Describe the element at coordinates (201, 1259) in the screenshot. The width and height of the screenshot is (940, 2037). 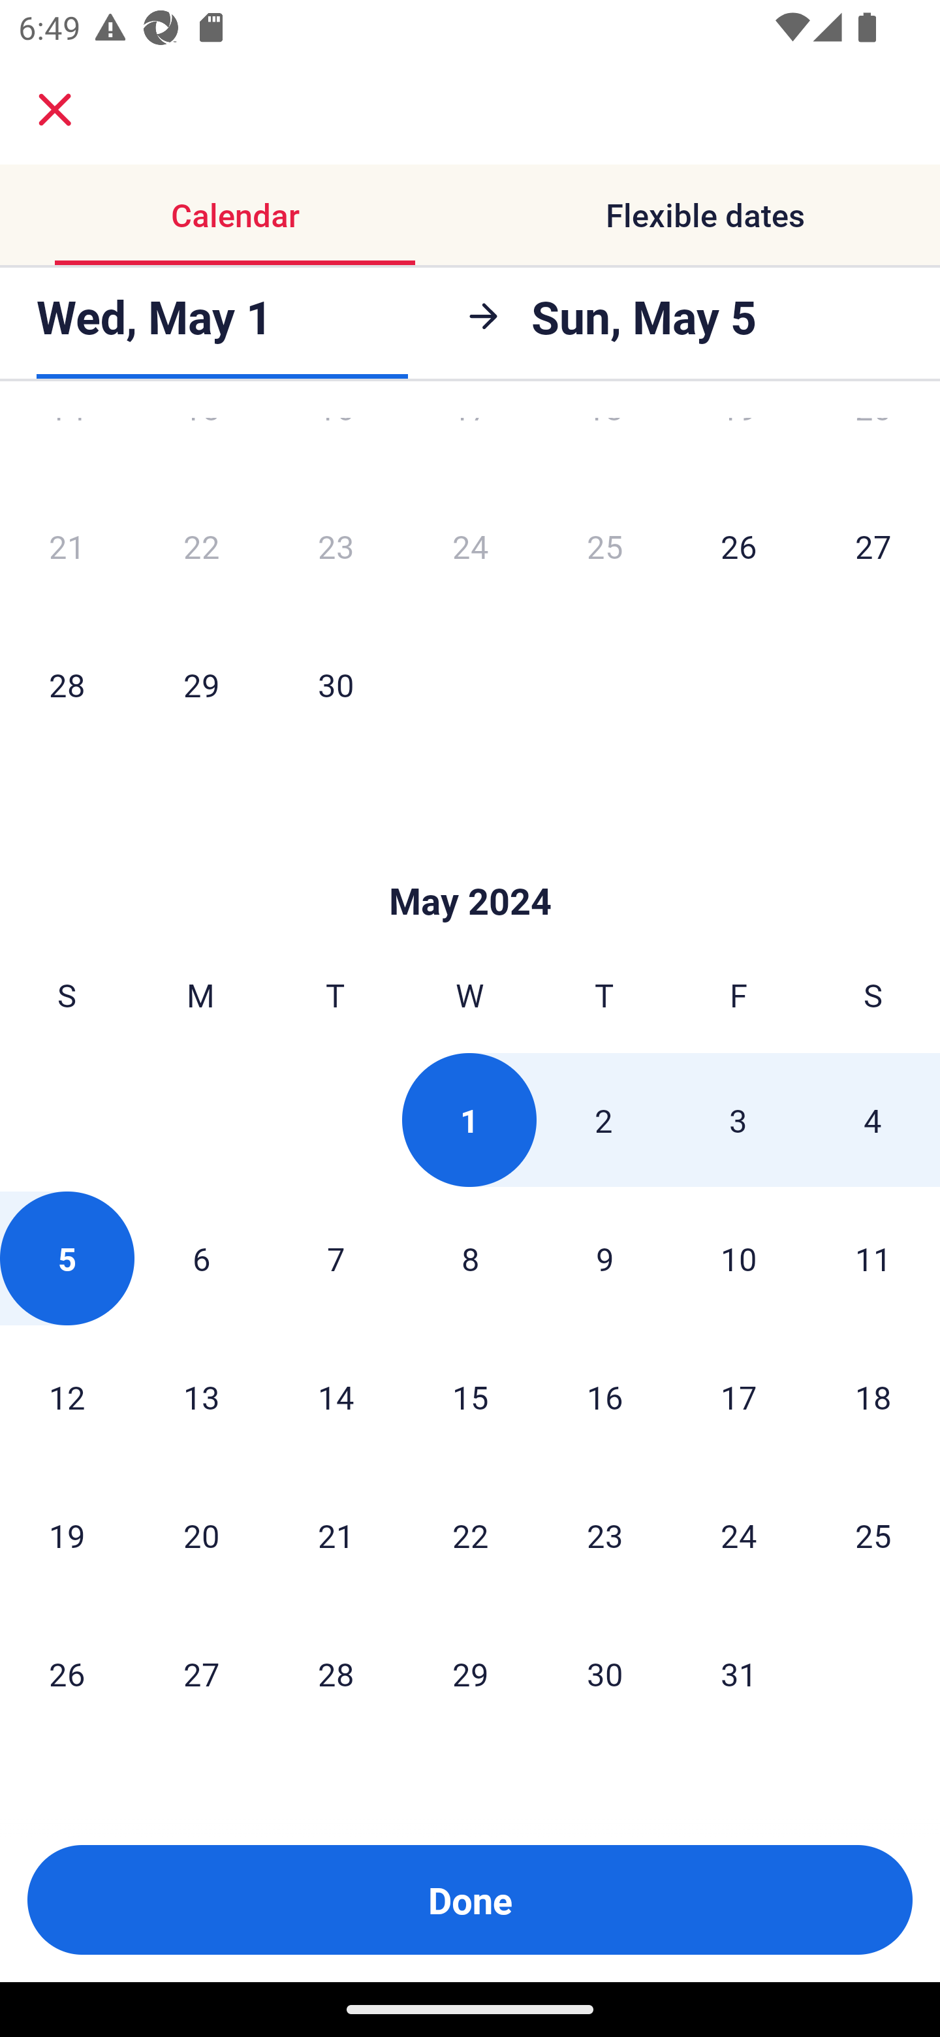
I see `6 Monday, May 6, 2024` at that location.